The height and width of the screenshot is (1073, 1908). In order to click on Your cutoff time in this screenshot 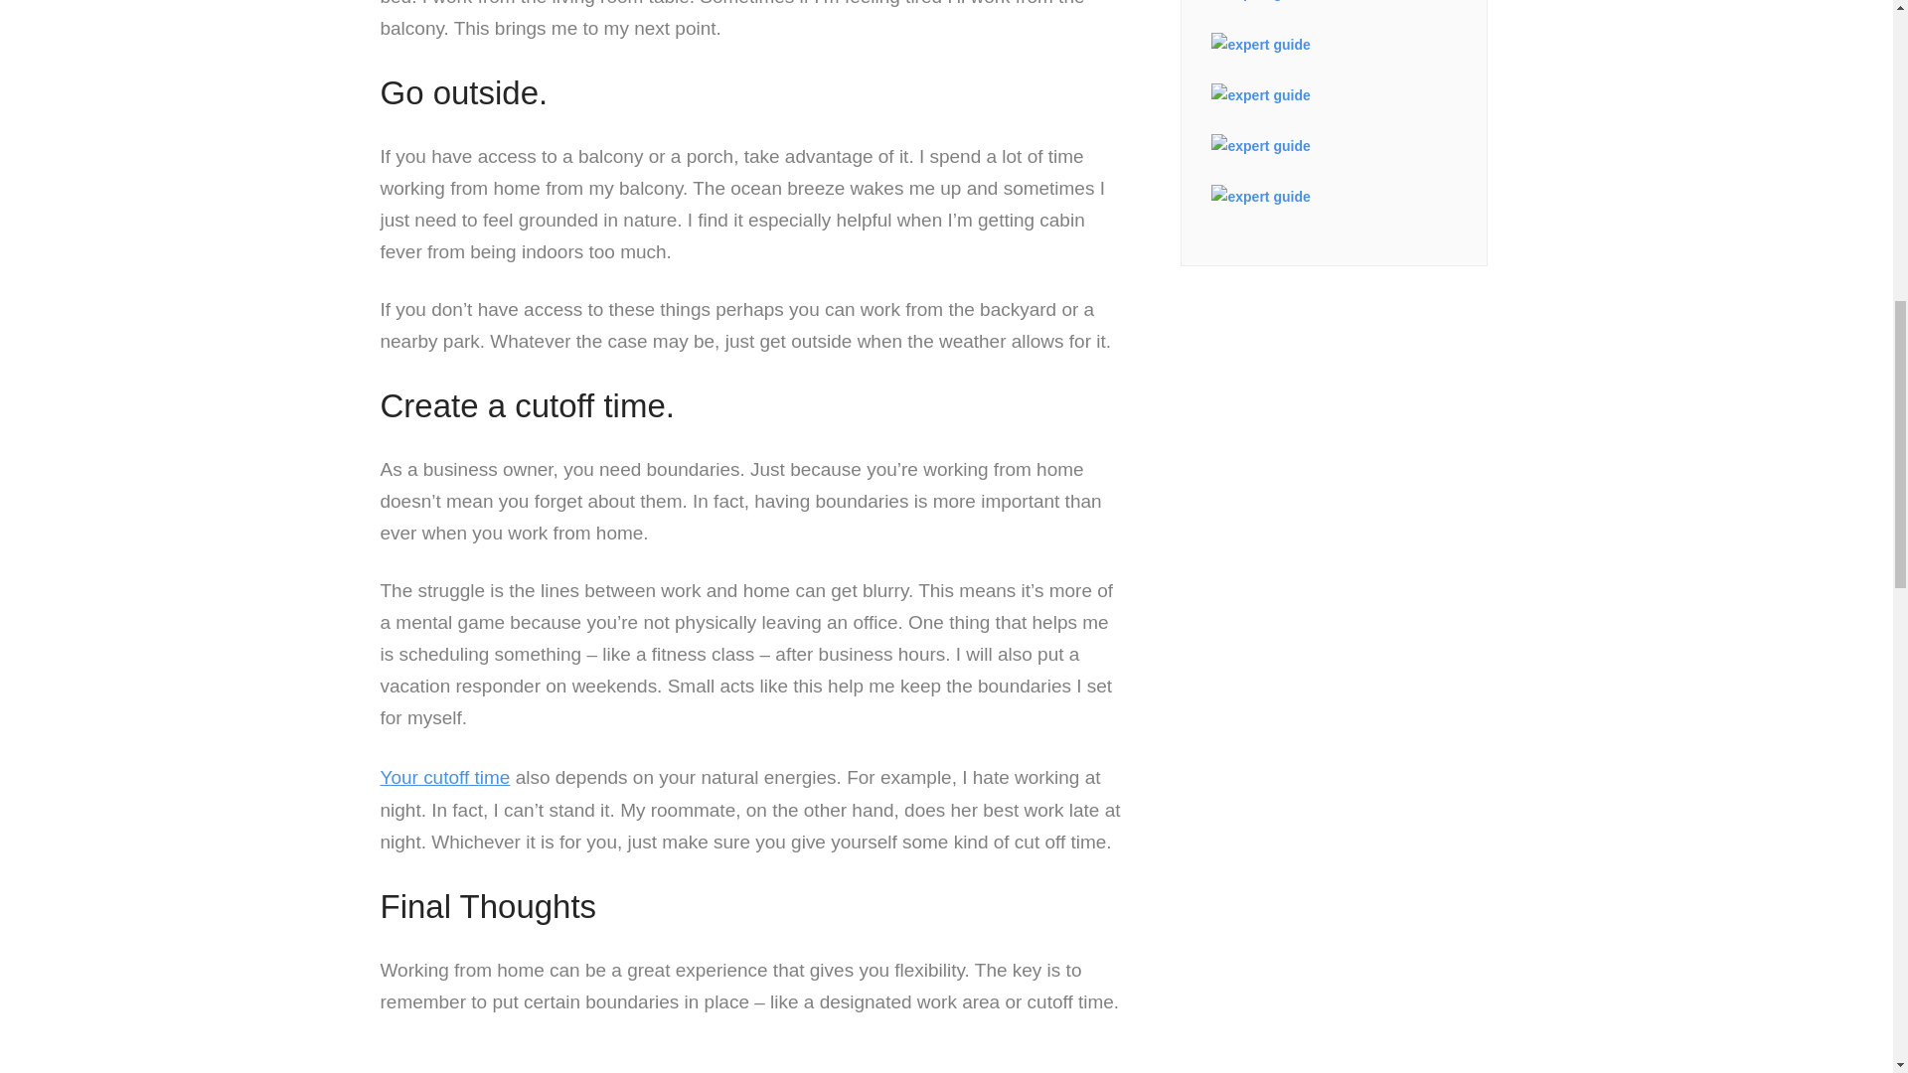, I will do `click(444, 777)`.